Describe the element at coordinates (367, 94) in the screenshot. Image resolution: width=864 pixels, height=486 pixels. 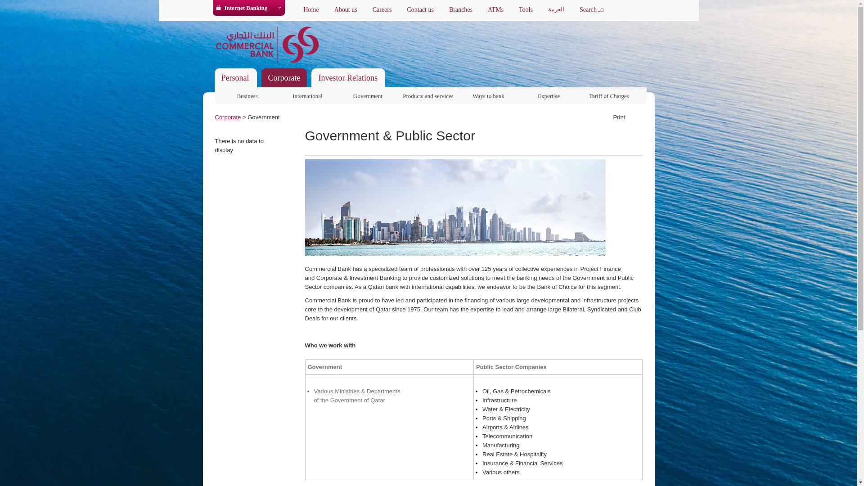
I see `Government Banking` at that location.